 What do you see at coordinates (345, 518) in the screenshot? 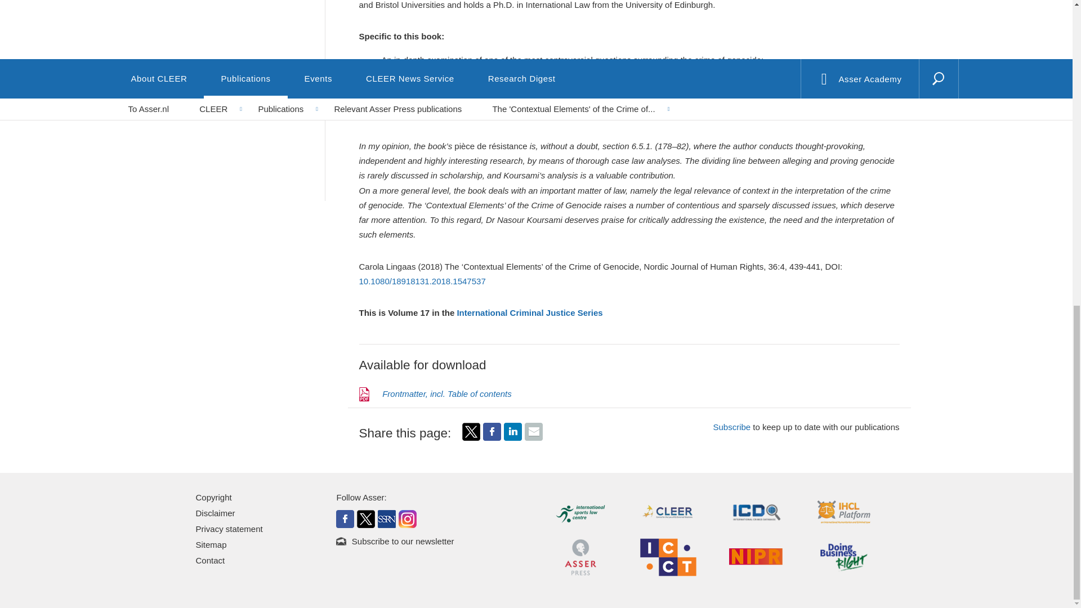
I see `Like us on Facebook` at bounding box center [345, 518].